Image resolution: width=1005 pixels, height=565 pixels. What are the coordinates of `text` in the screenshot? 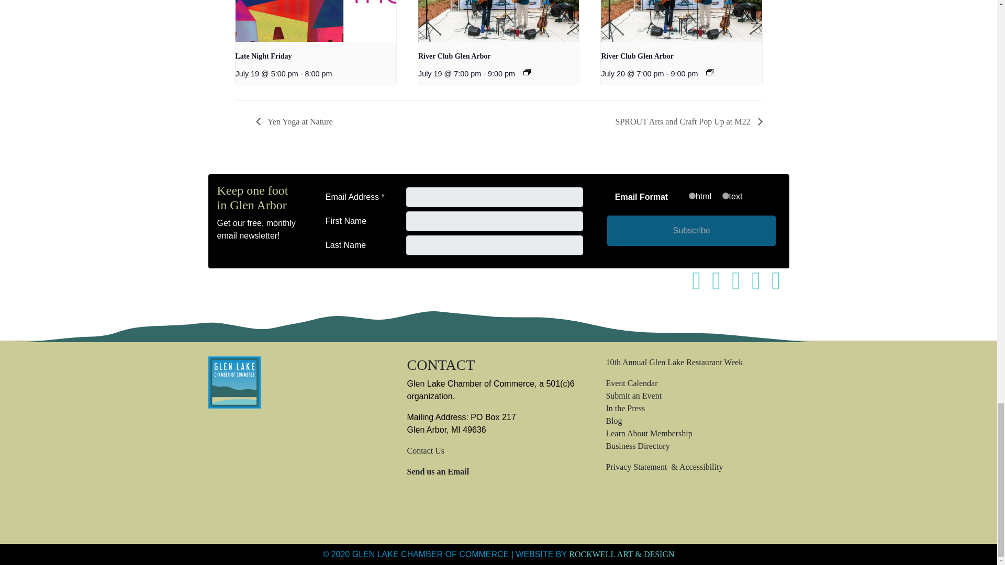 It's located at (725, 196).